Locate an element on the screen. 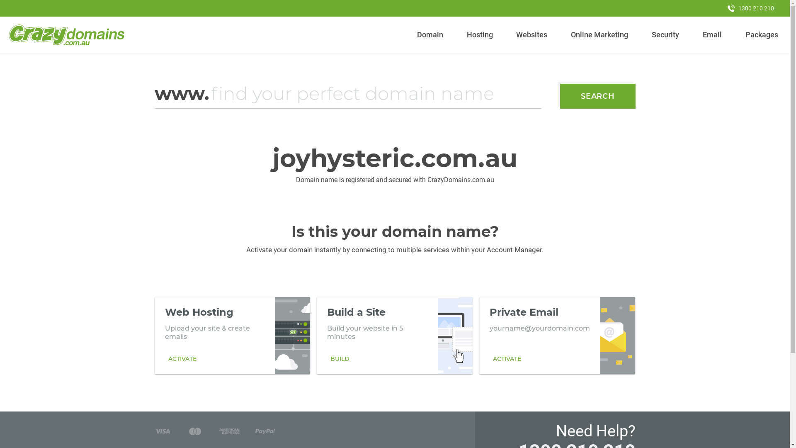  Online Marketing is located at coordinates (599, 35).